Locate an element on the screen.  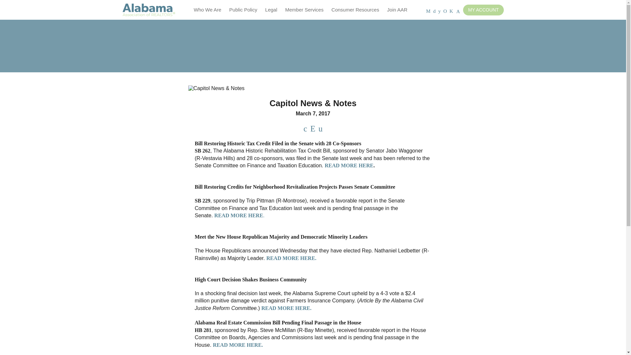
Alabama Association of REALTORS is located at coordinates (149, 10).